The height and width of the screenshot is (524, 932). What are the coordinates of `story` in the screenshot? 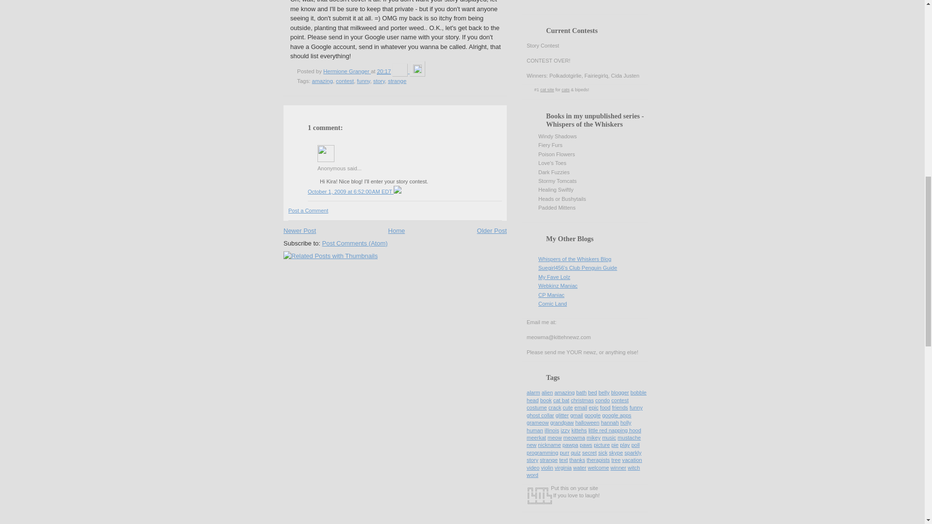 It's located at (379, 81).